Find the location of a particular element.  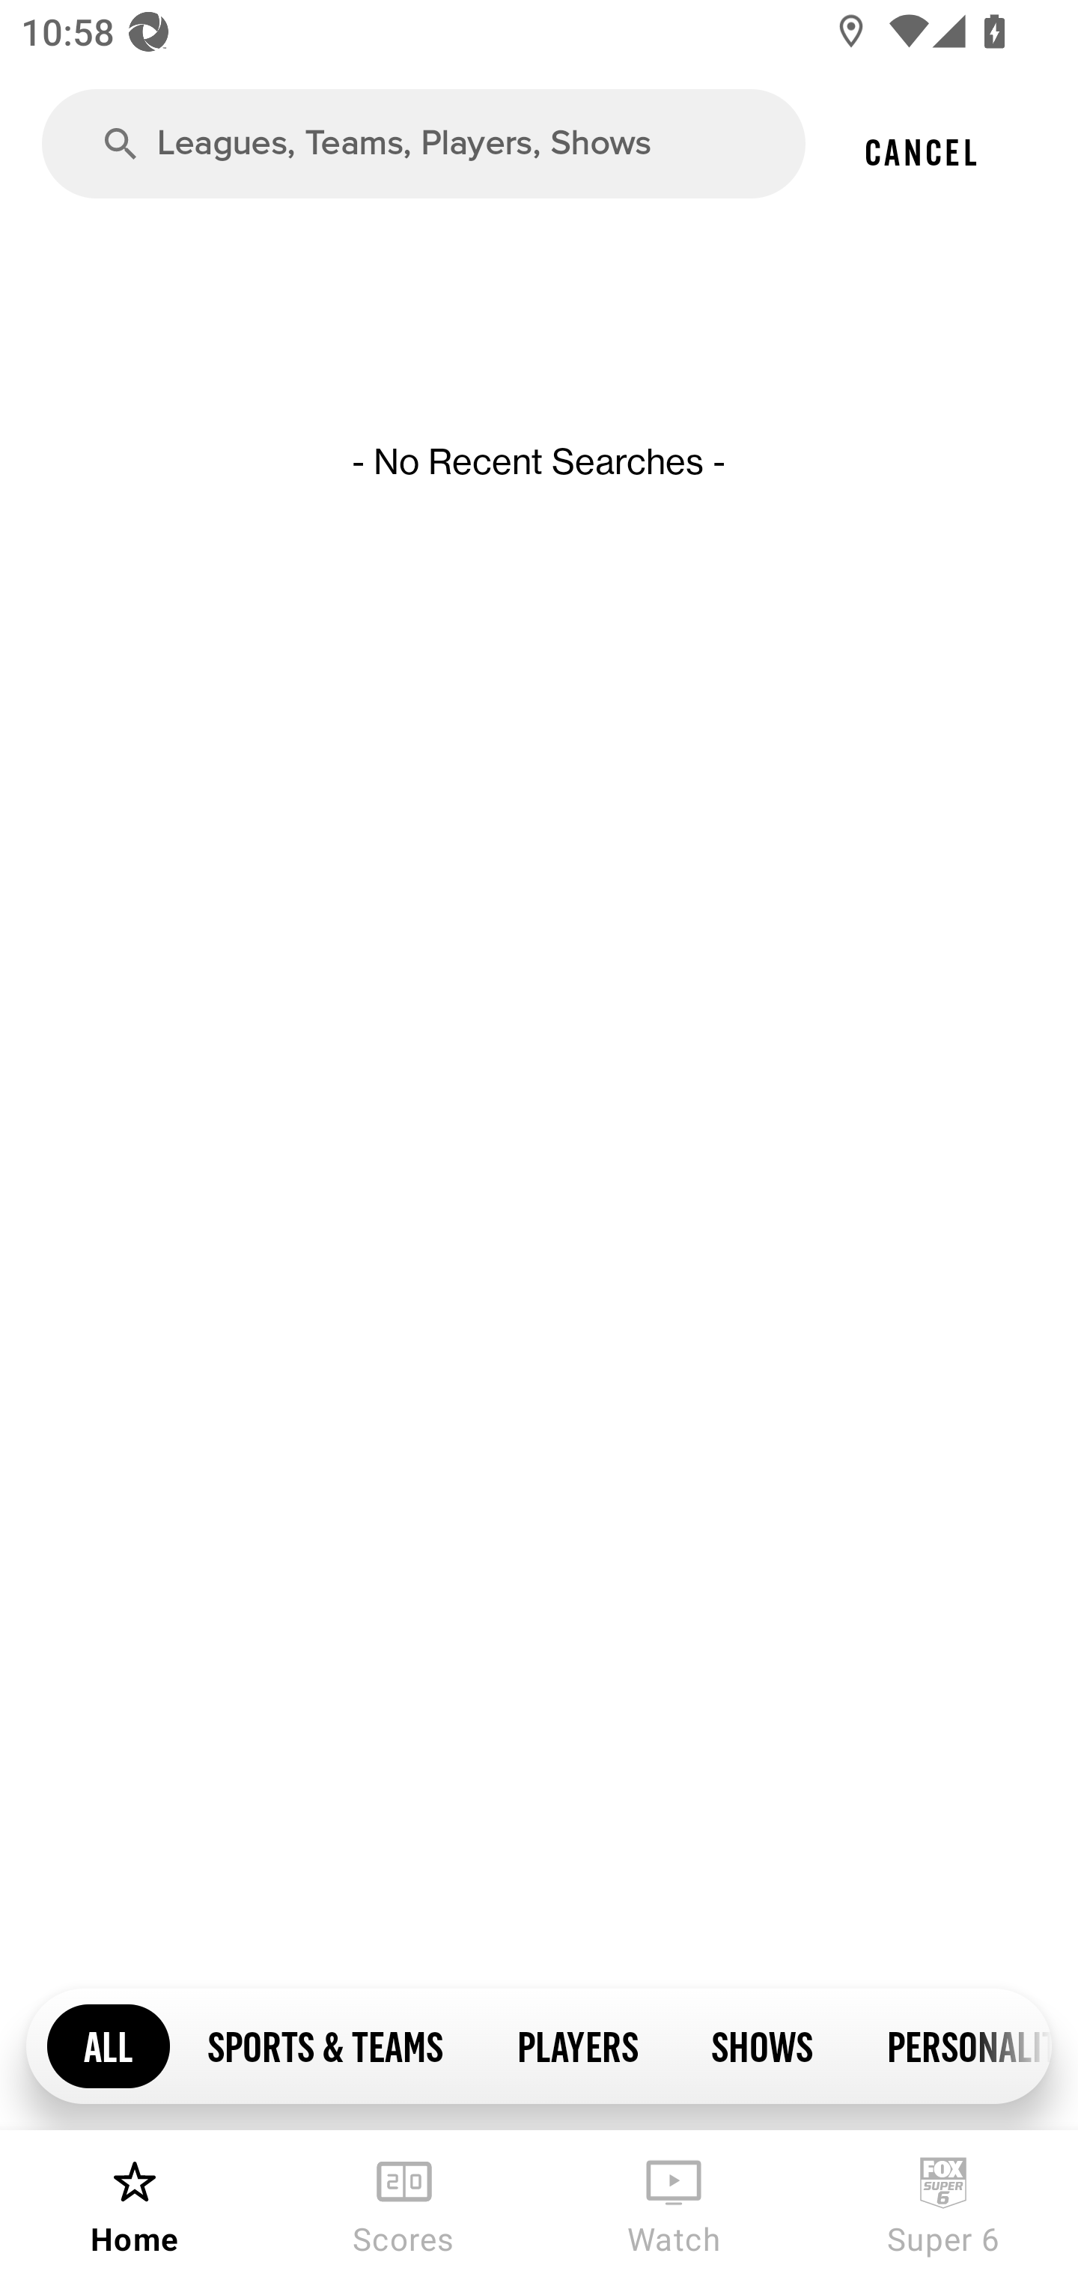

PERSONALITIES is located at coordinates (951, 2045).